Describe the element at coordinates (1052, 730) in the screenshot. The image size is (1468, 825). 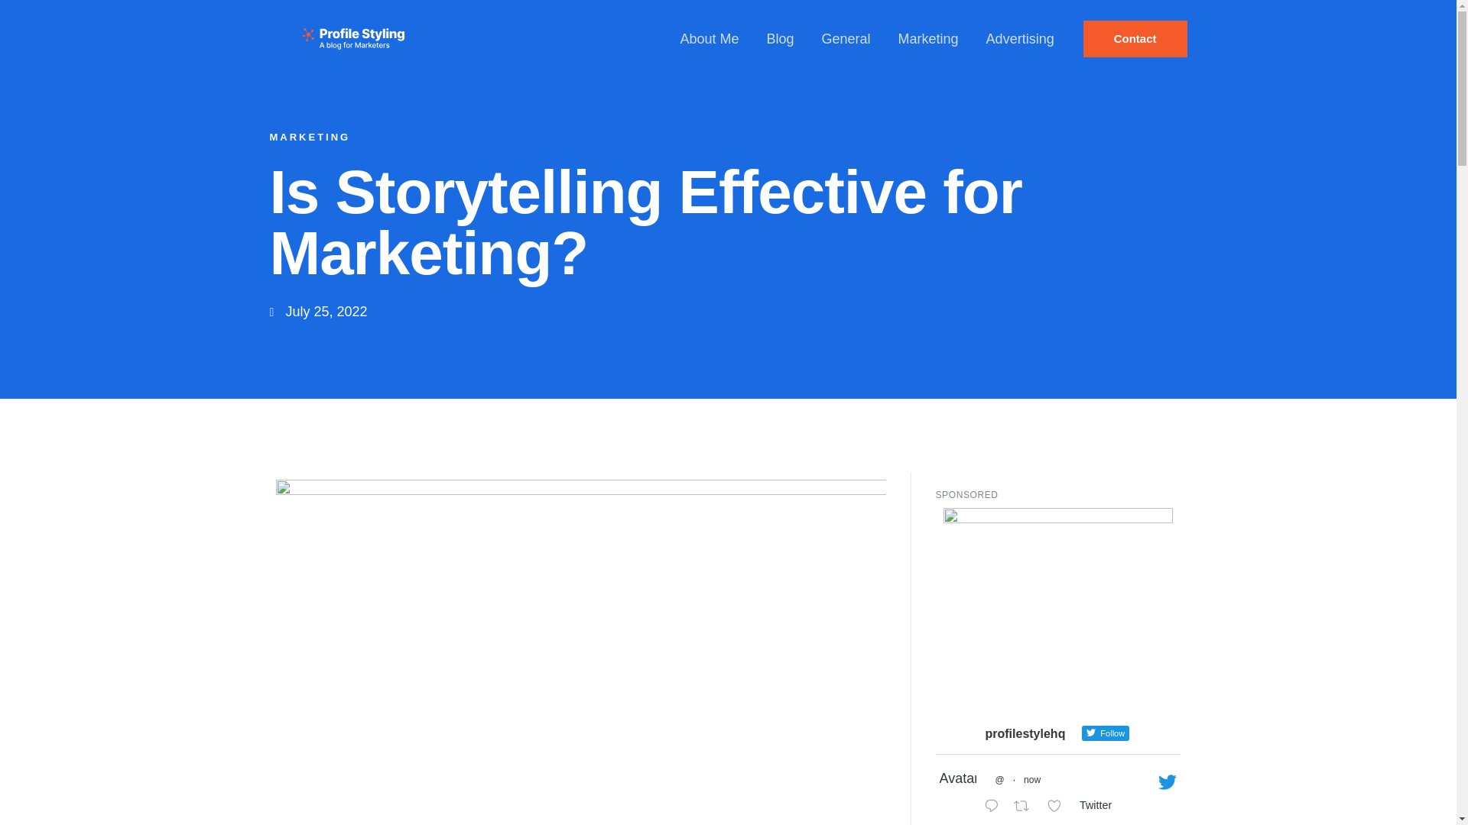
I see `profilestylehq Follow` at that location.